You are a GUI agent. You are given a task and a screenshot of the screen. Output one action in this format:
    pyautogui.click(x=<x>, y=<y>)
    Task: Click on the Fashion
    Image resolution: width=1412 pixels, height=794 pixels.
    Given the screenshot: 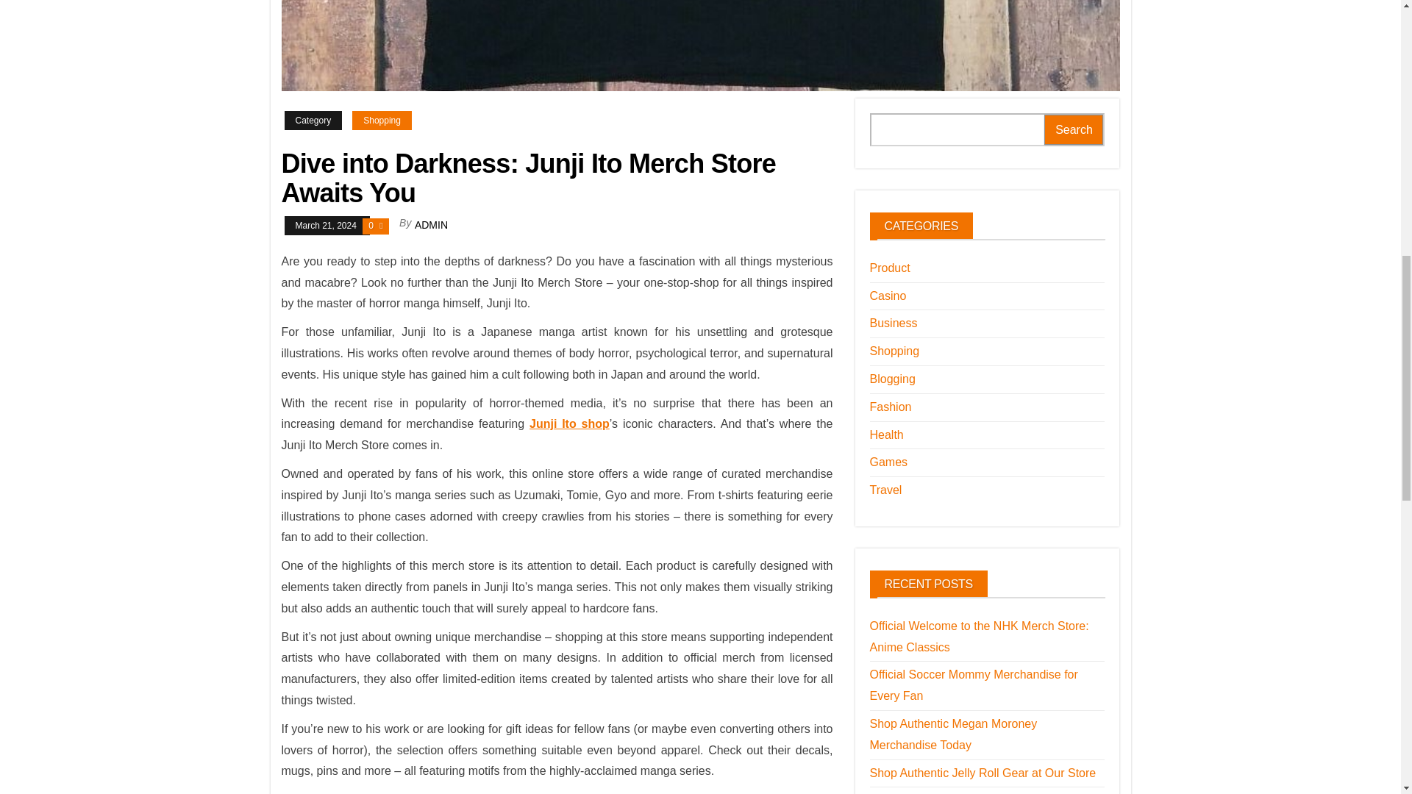 What is the action you would take?
    pyautogui.click(x=890, y=407)
    